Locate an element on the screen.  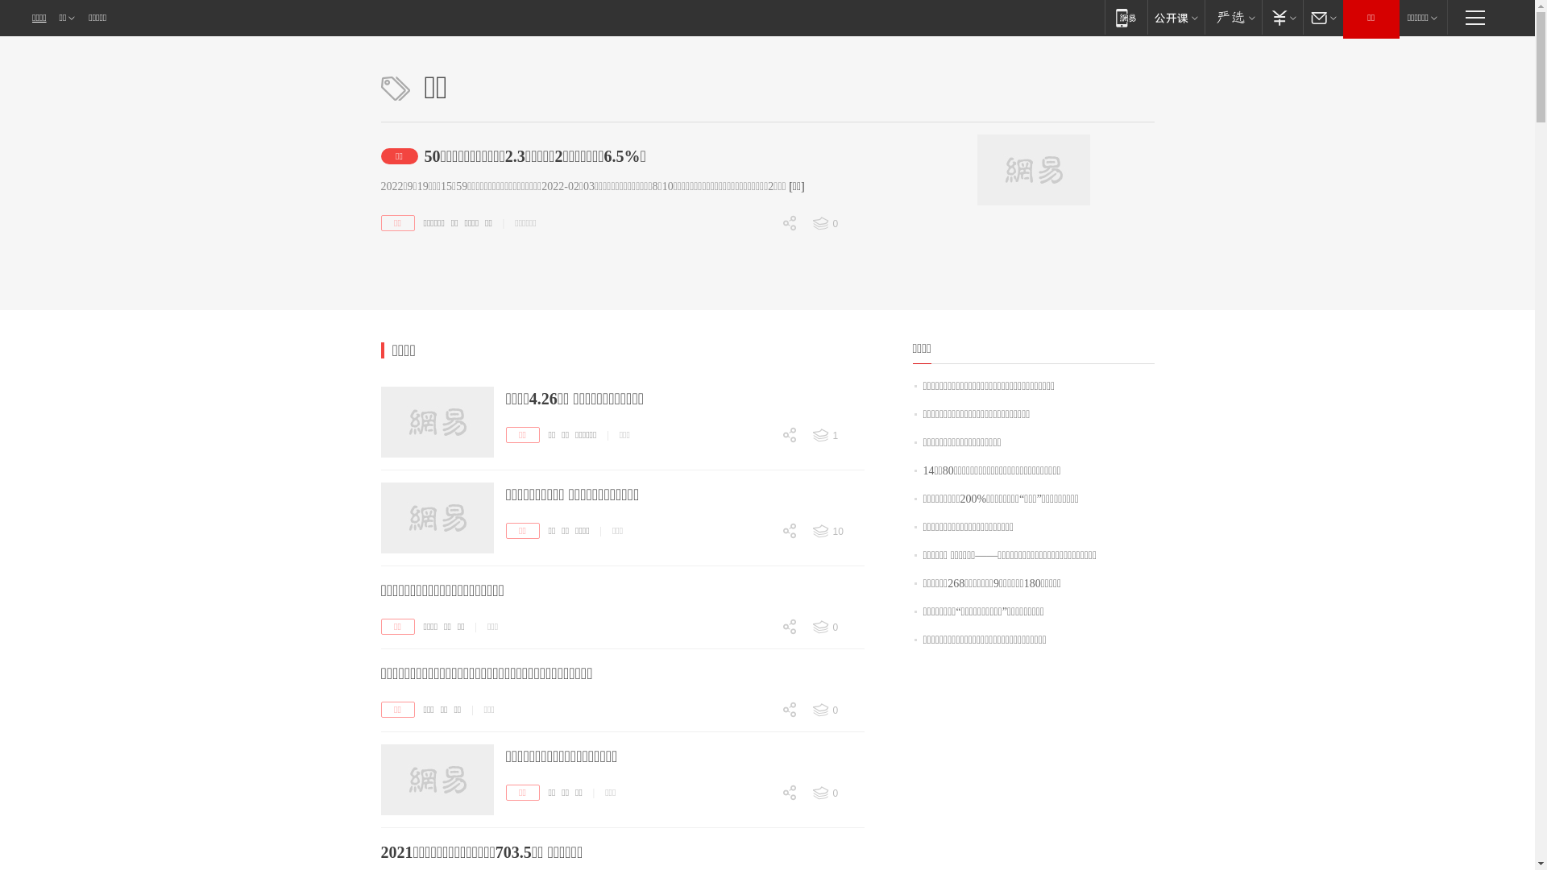
0 is located at coordinates (757, 251).